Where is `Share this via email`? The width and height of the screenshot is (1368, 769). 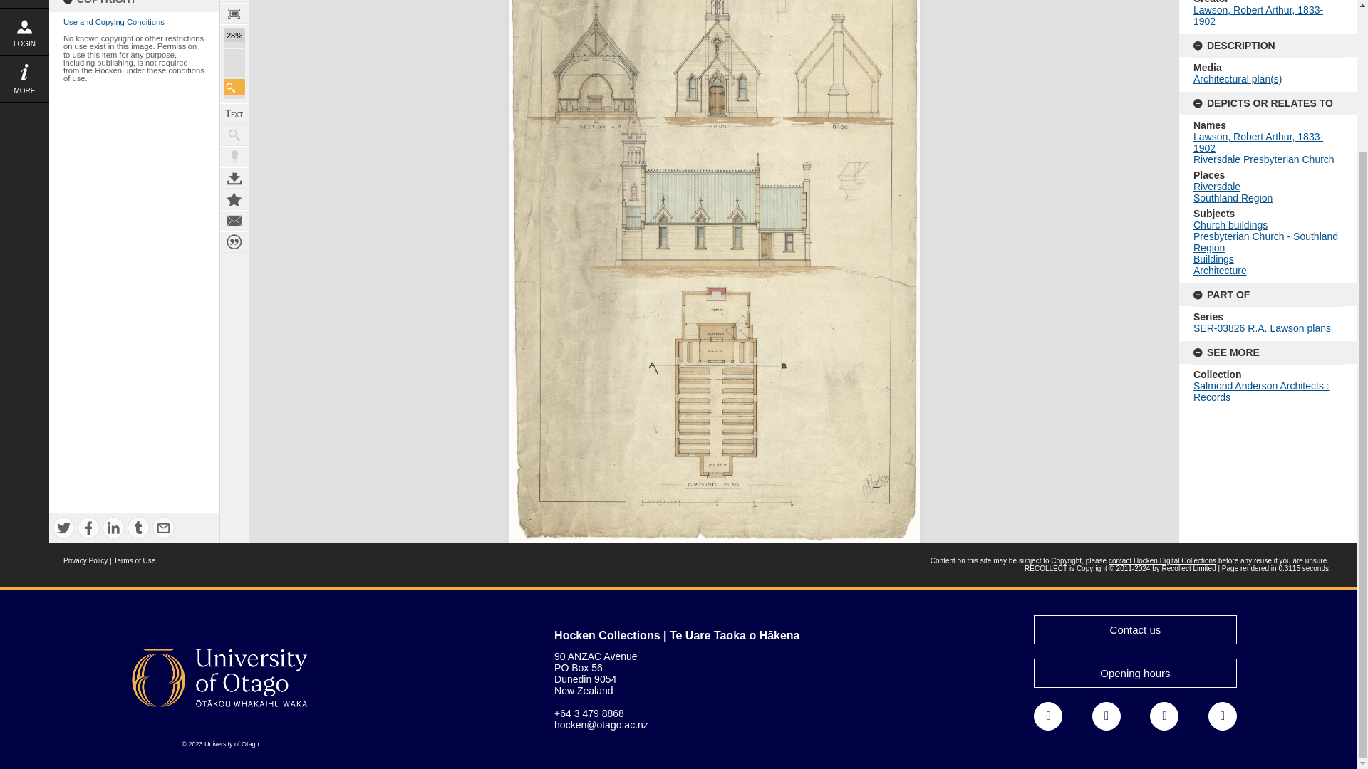
Share this via email is located at coordinates (163, 528).